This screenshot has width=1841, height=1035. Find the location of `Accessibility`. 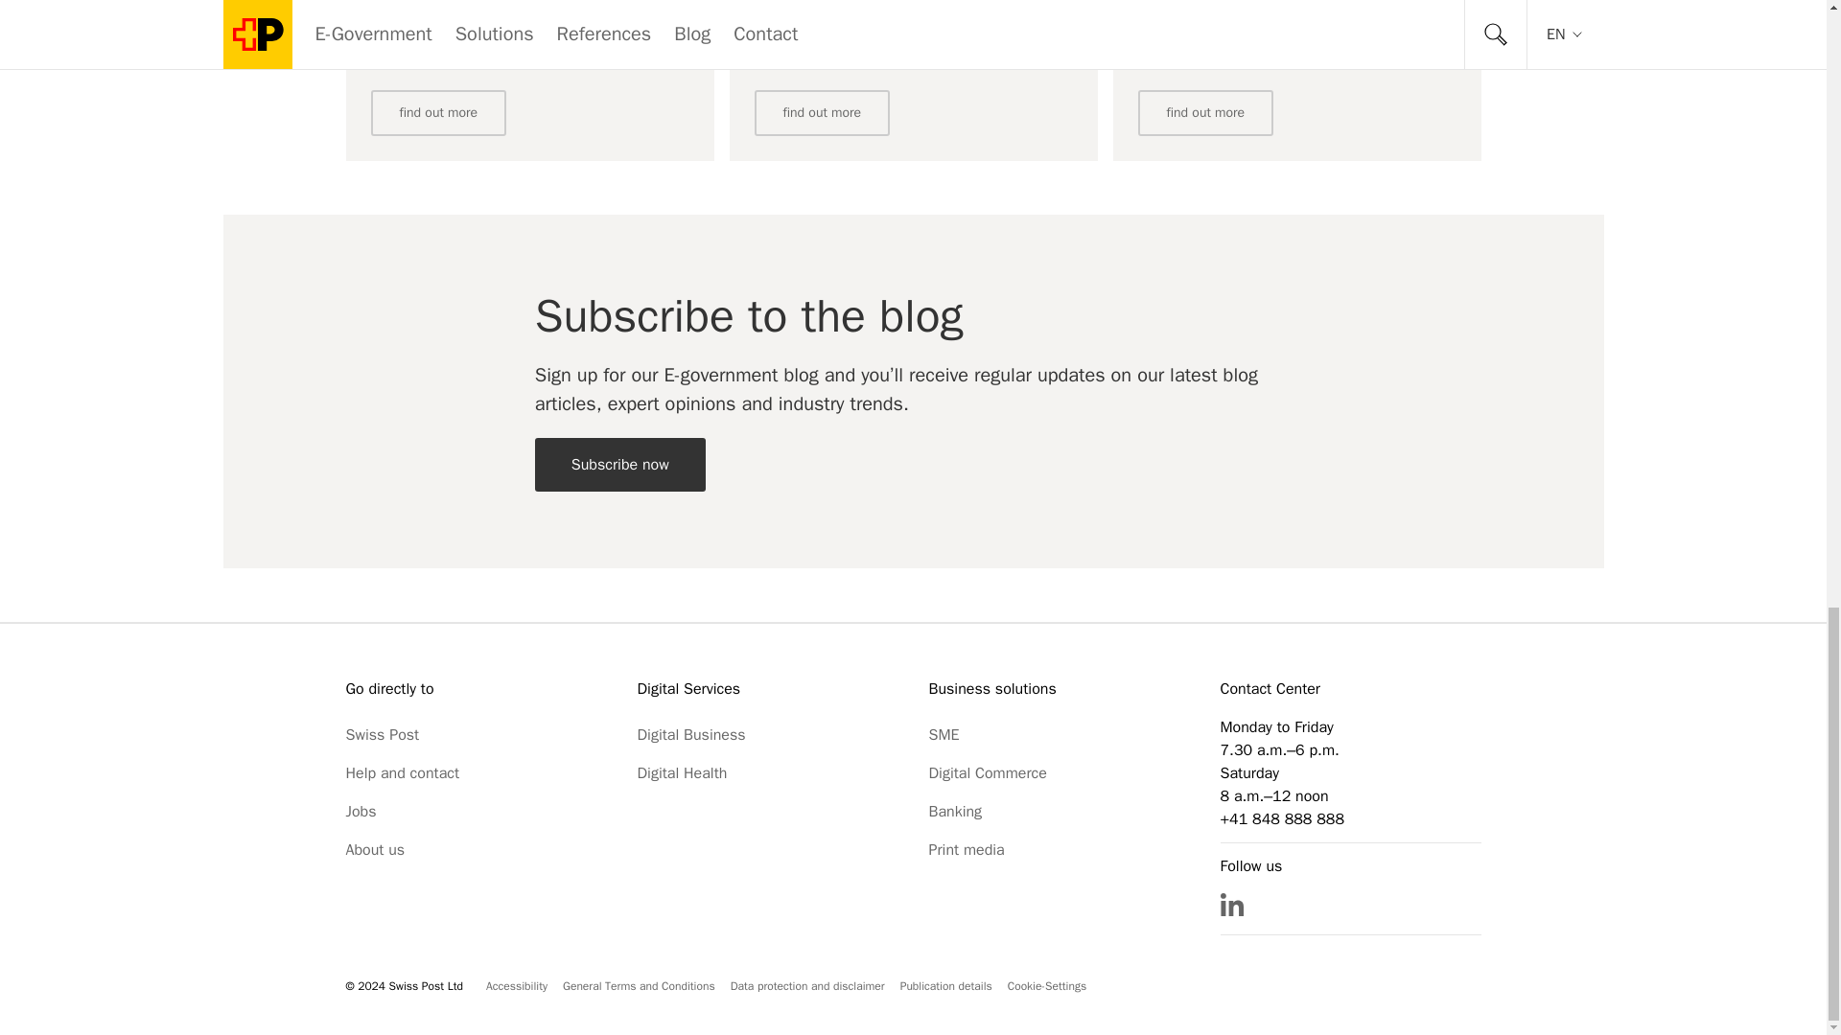

Accessibility is located at coordinates (516, 985).